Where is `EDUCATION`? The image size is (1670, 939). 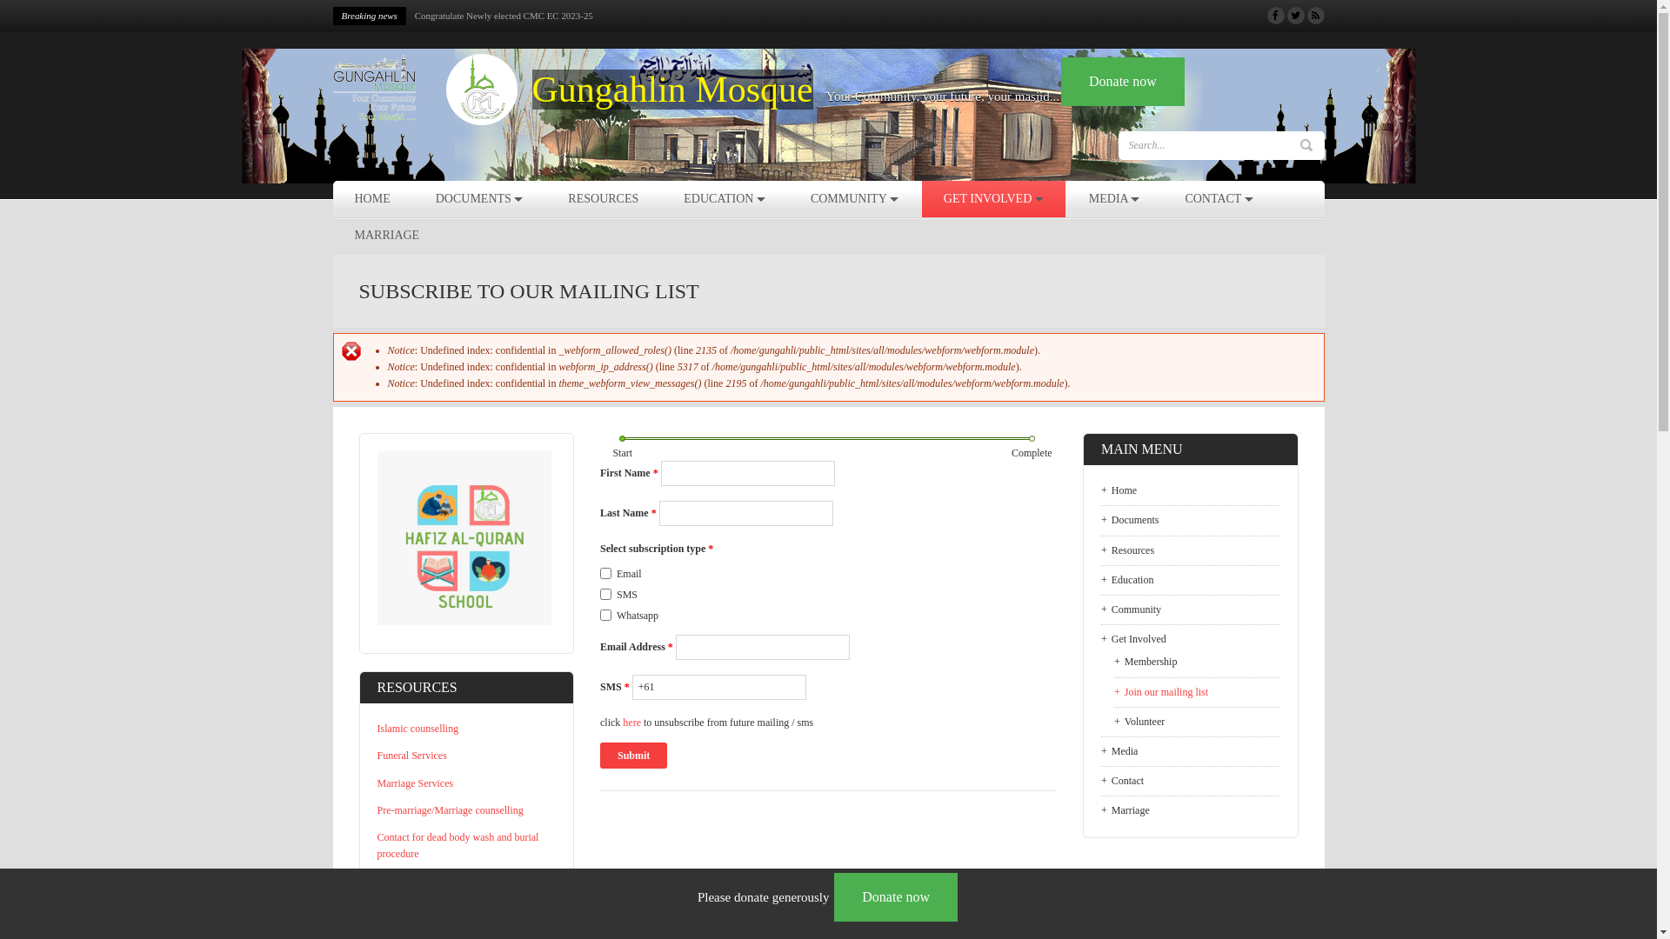
EDUCATION is located at coordinates (725, 199).